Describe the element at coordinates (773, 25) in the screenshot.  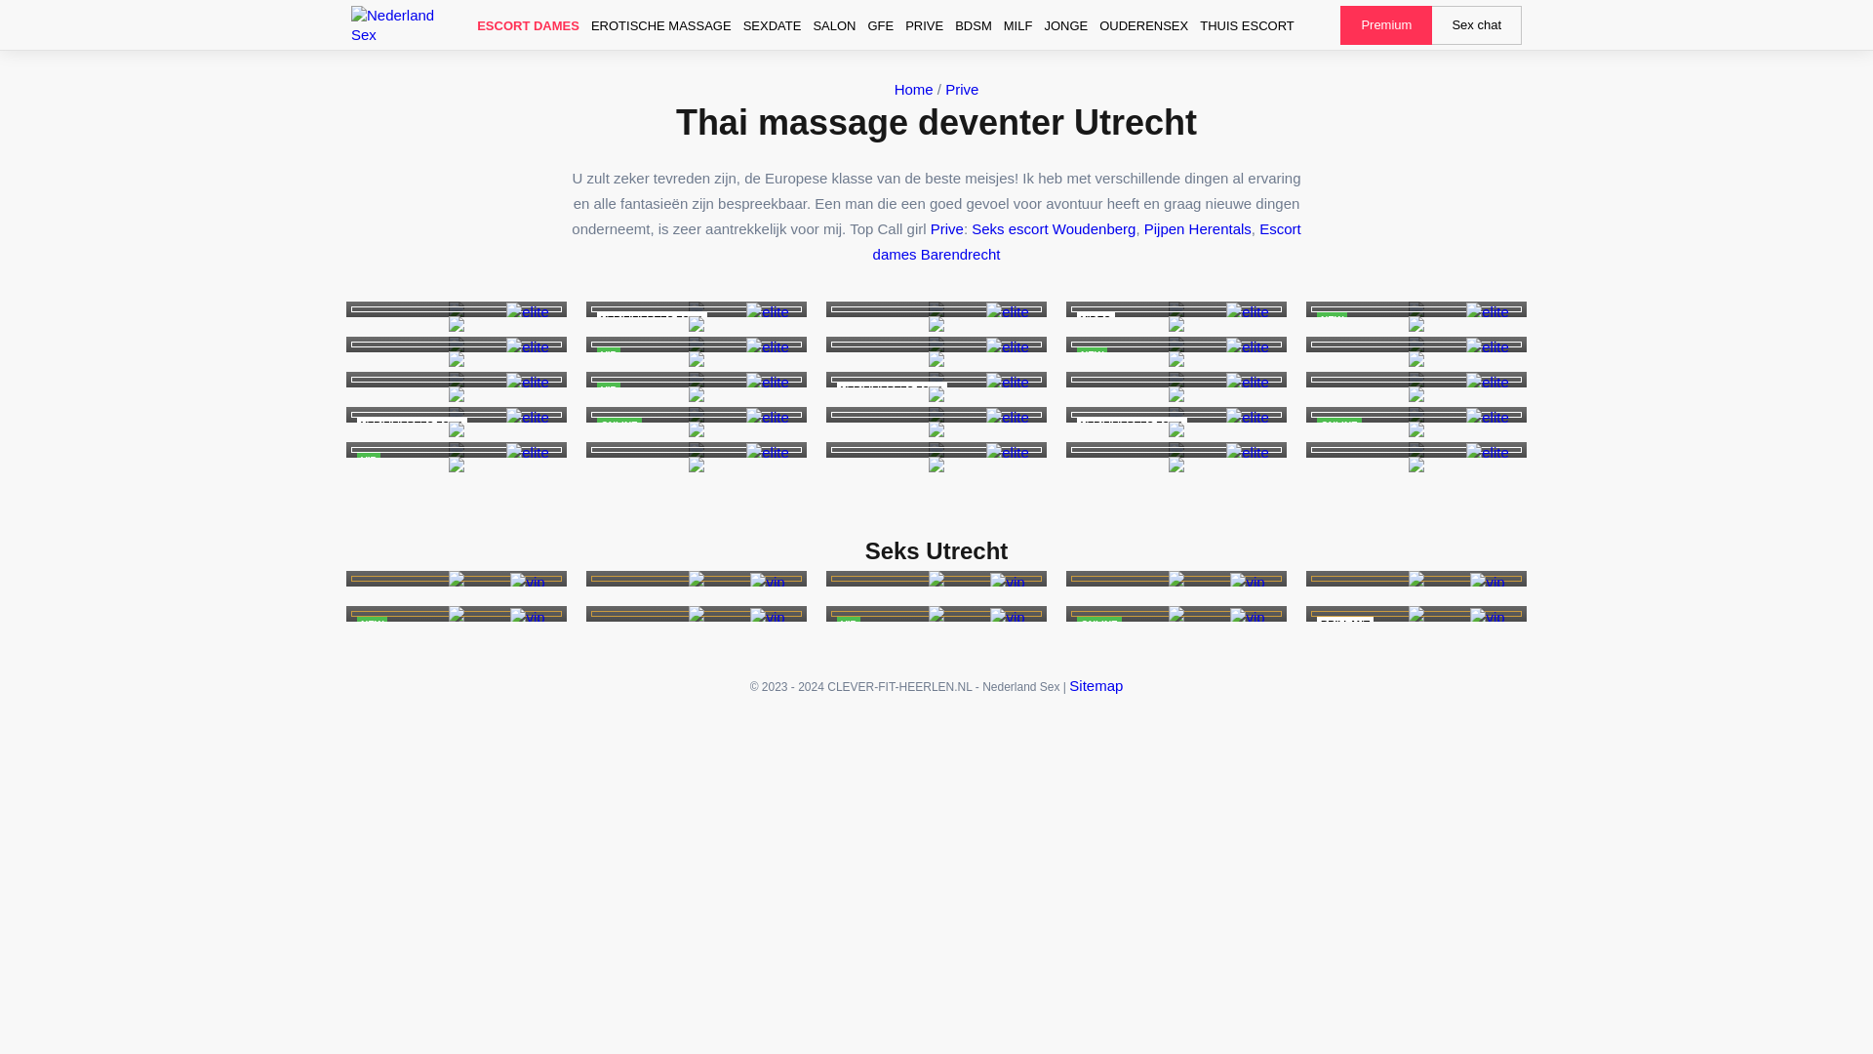
I see `SEXDATE` at that location.